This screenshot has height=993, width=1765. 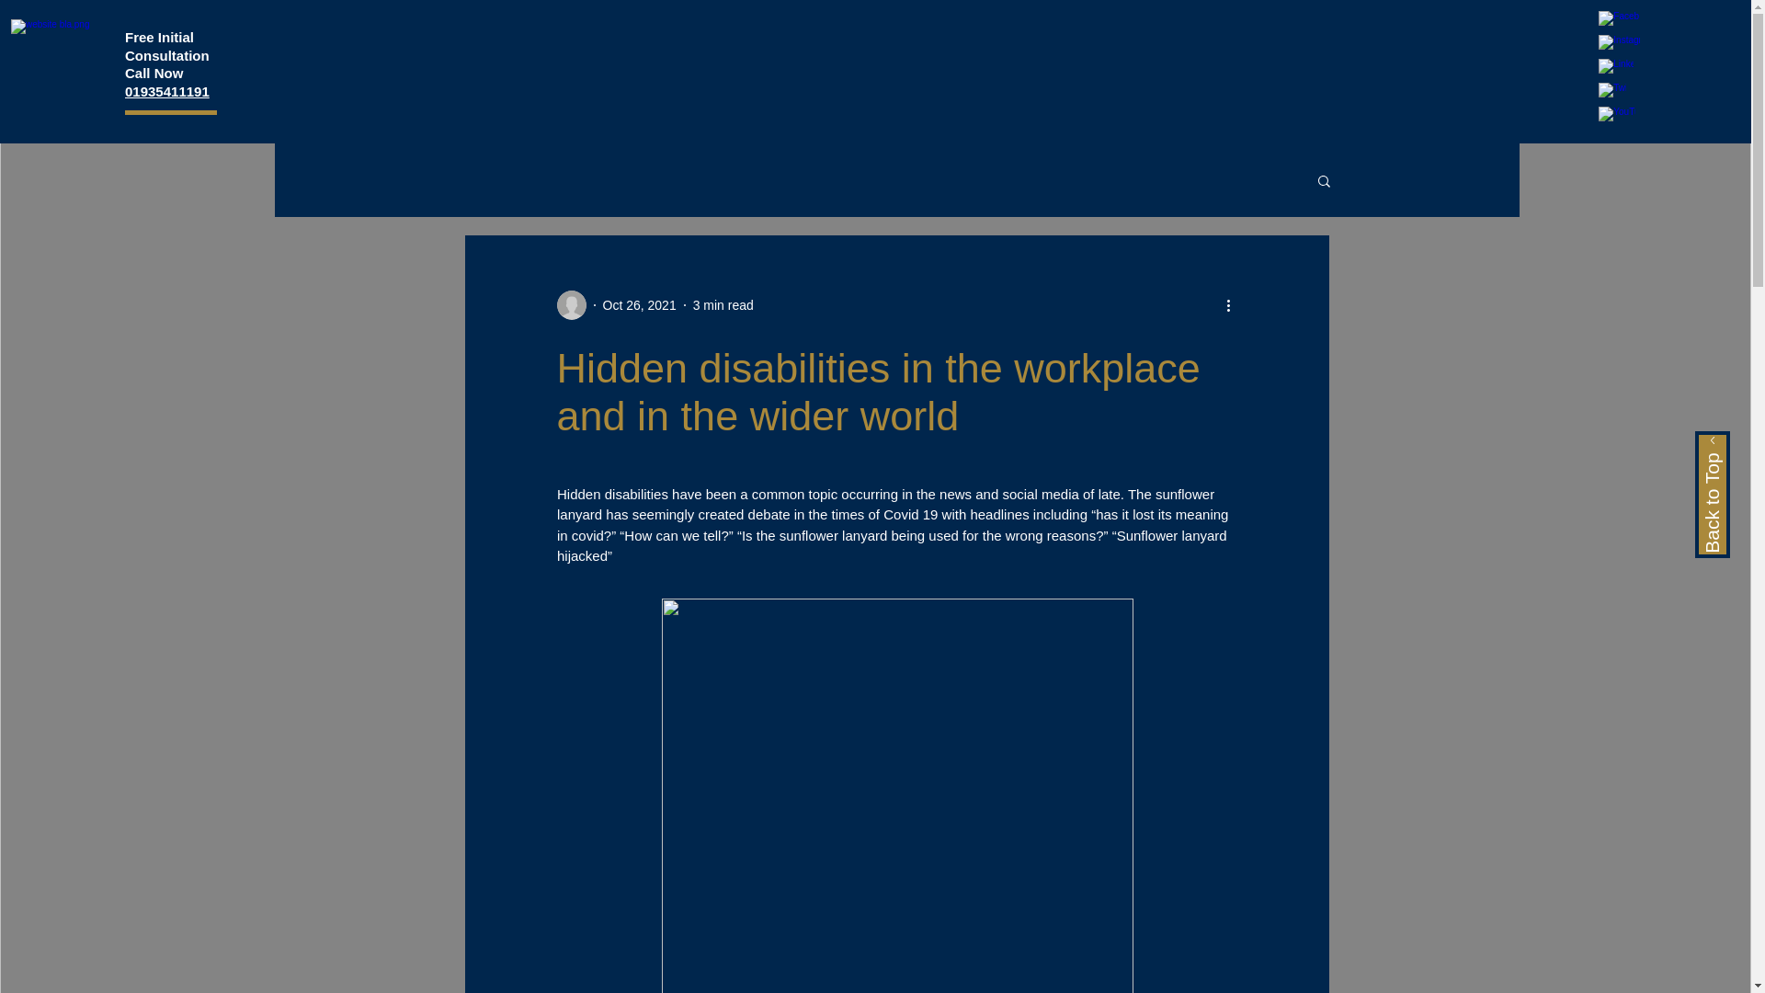 I want to click on Call Now, so click(x=154, y=73).